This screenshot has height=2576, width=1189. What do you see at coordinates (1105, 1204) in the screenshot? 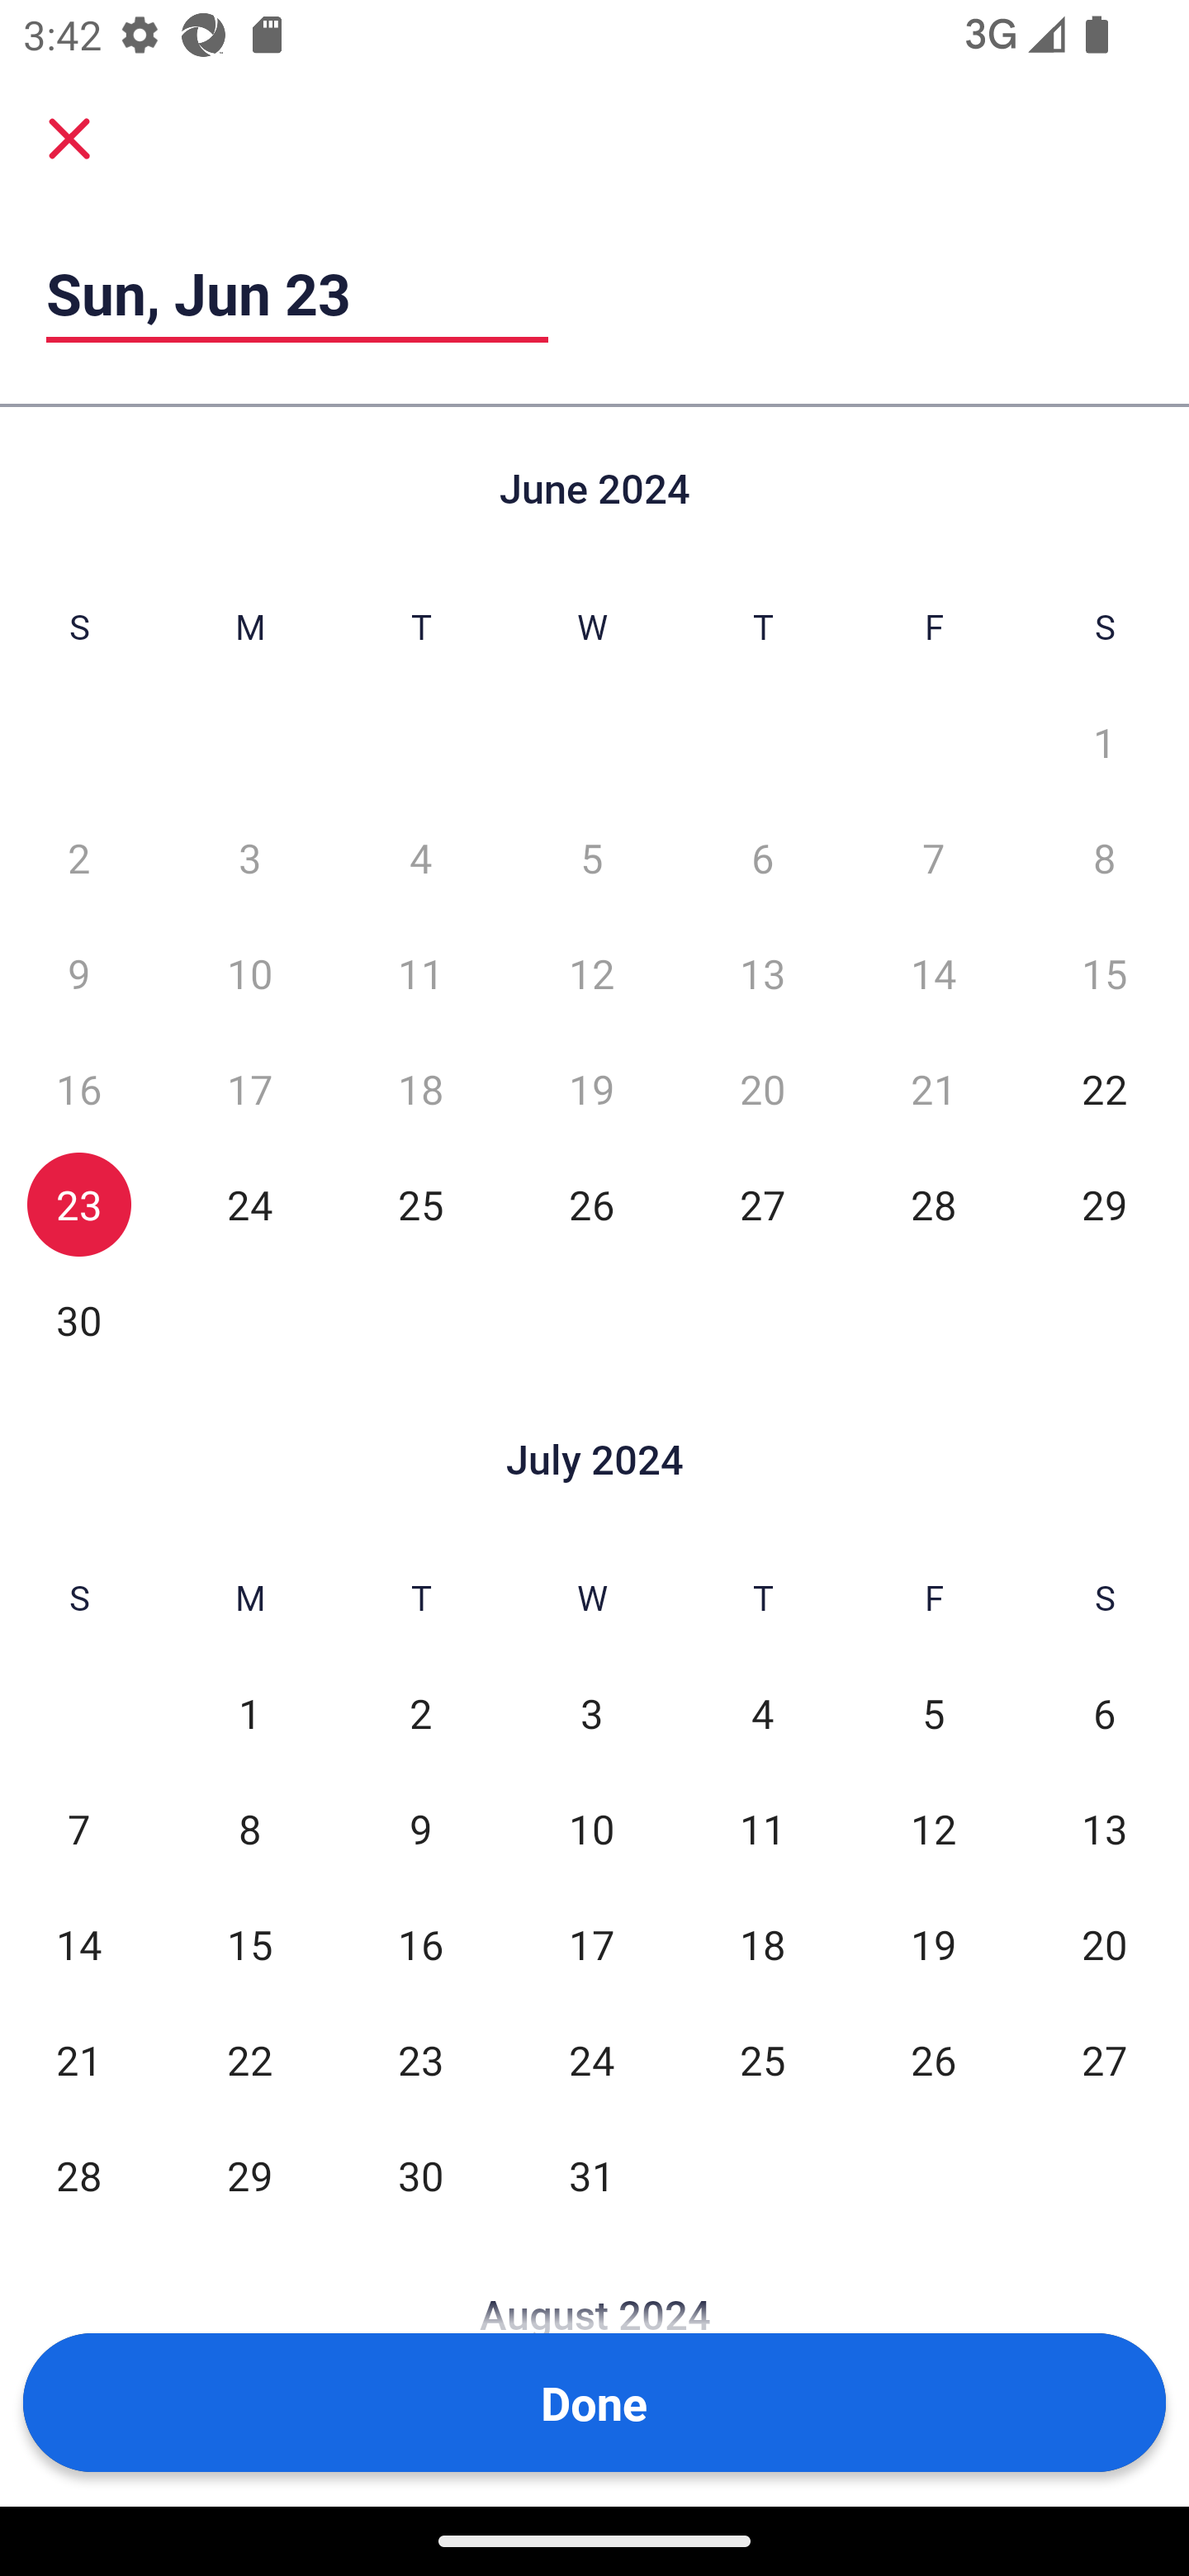
I see `29 Sat, Jun 29, Not Selected` at bounding box center [1105, 1204].